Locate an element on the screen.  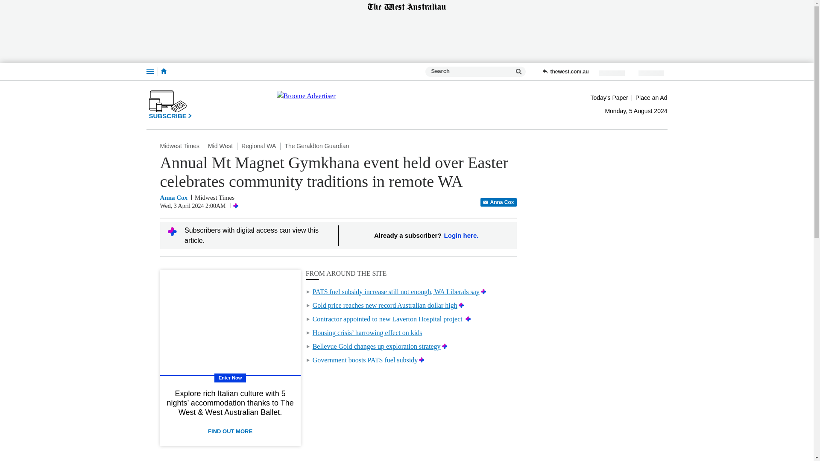
Premium is located at coordinates (422, 360).